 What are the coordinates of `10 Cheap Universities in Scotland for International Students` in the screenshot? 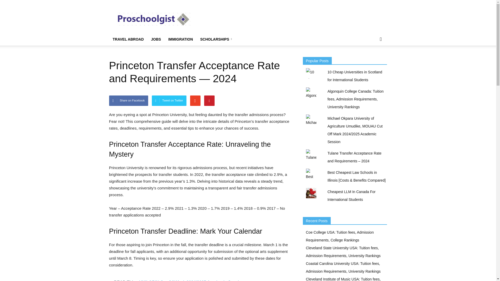 It's located at (355, 76).